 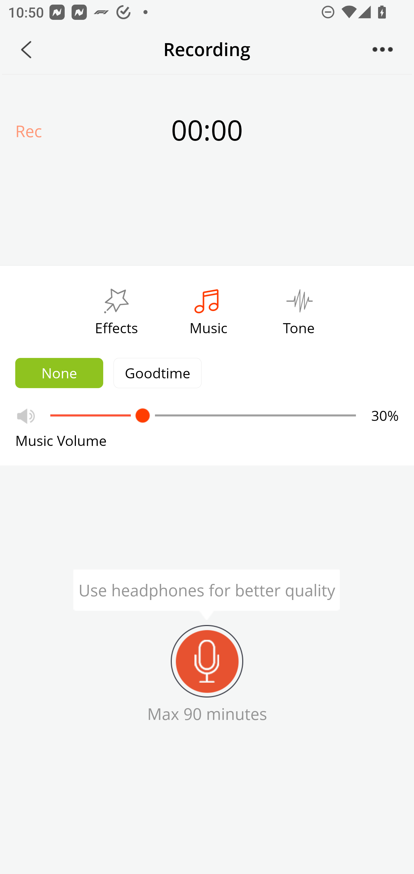 I want to click on Recording, so click(x=207, y=661).